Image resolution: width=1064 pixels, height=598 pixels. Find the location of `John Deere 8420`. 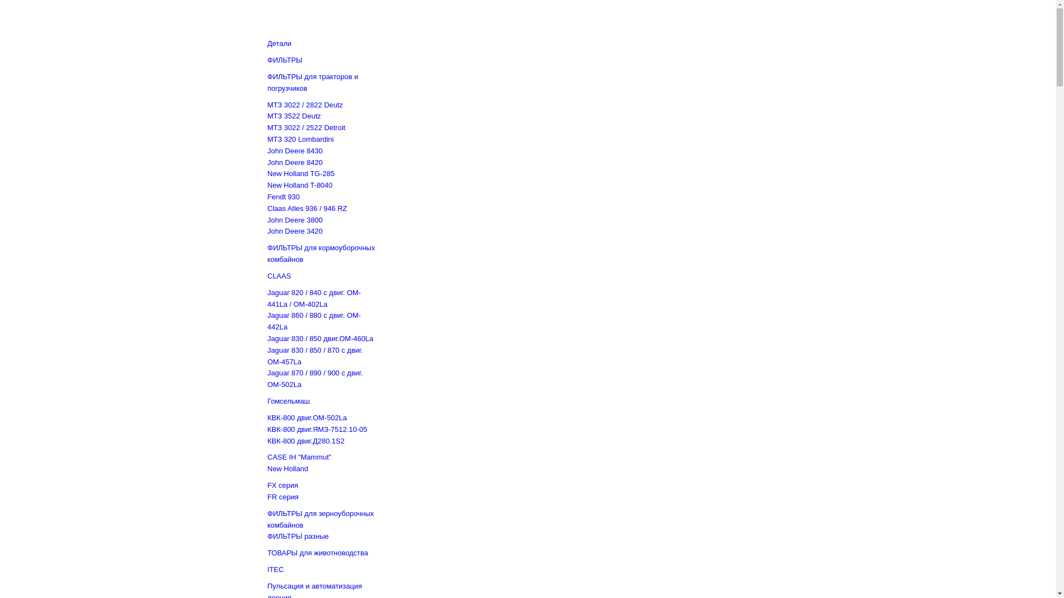

John Deere 8420 is located at coordinates (295, 163).